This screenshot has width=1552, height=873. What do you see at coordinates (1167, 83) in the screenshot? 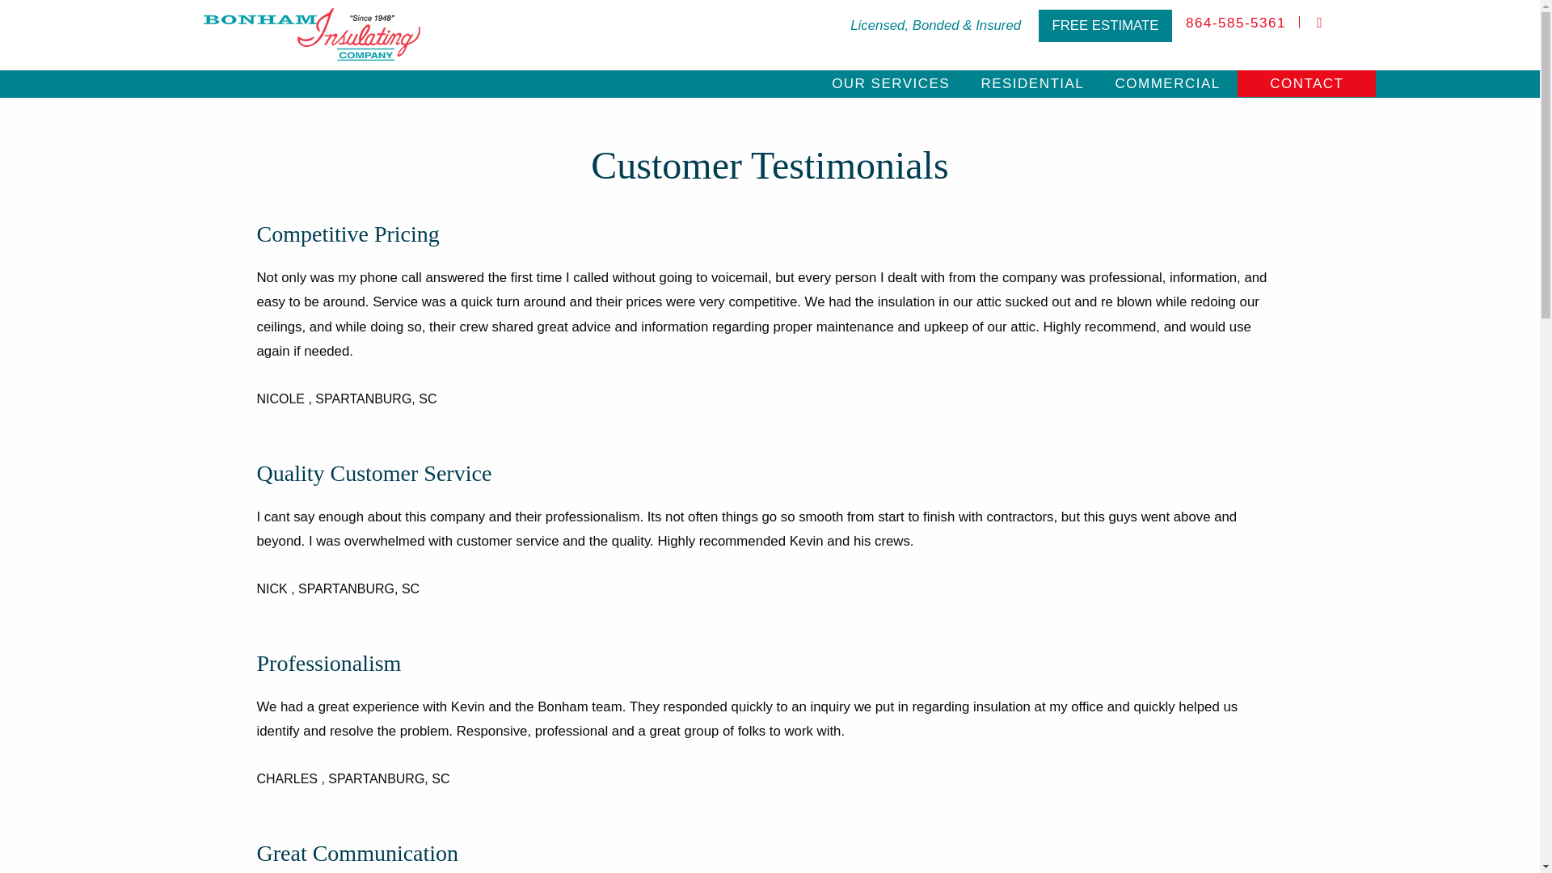
I see `COMMERCIAL` at bounding box center [1167, 83].